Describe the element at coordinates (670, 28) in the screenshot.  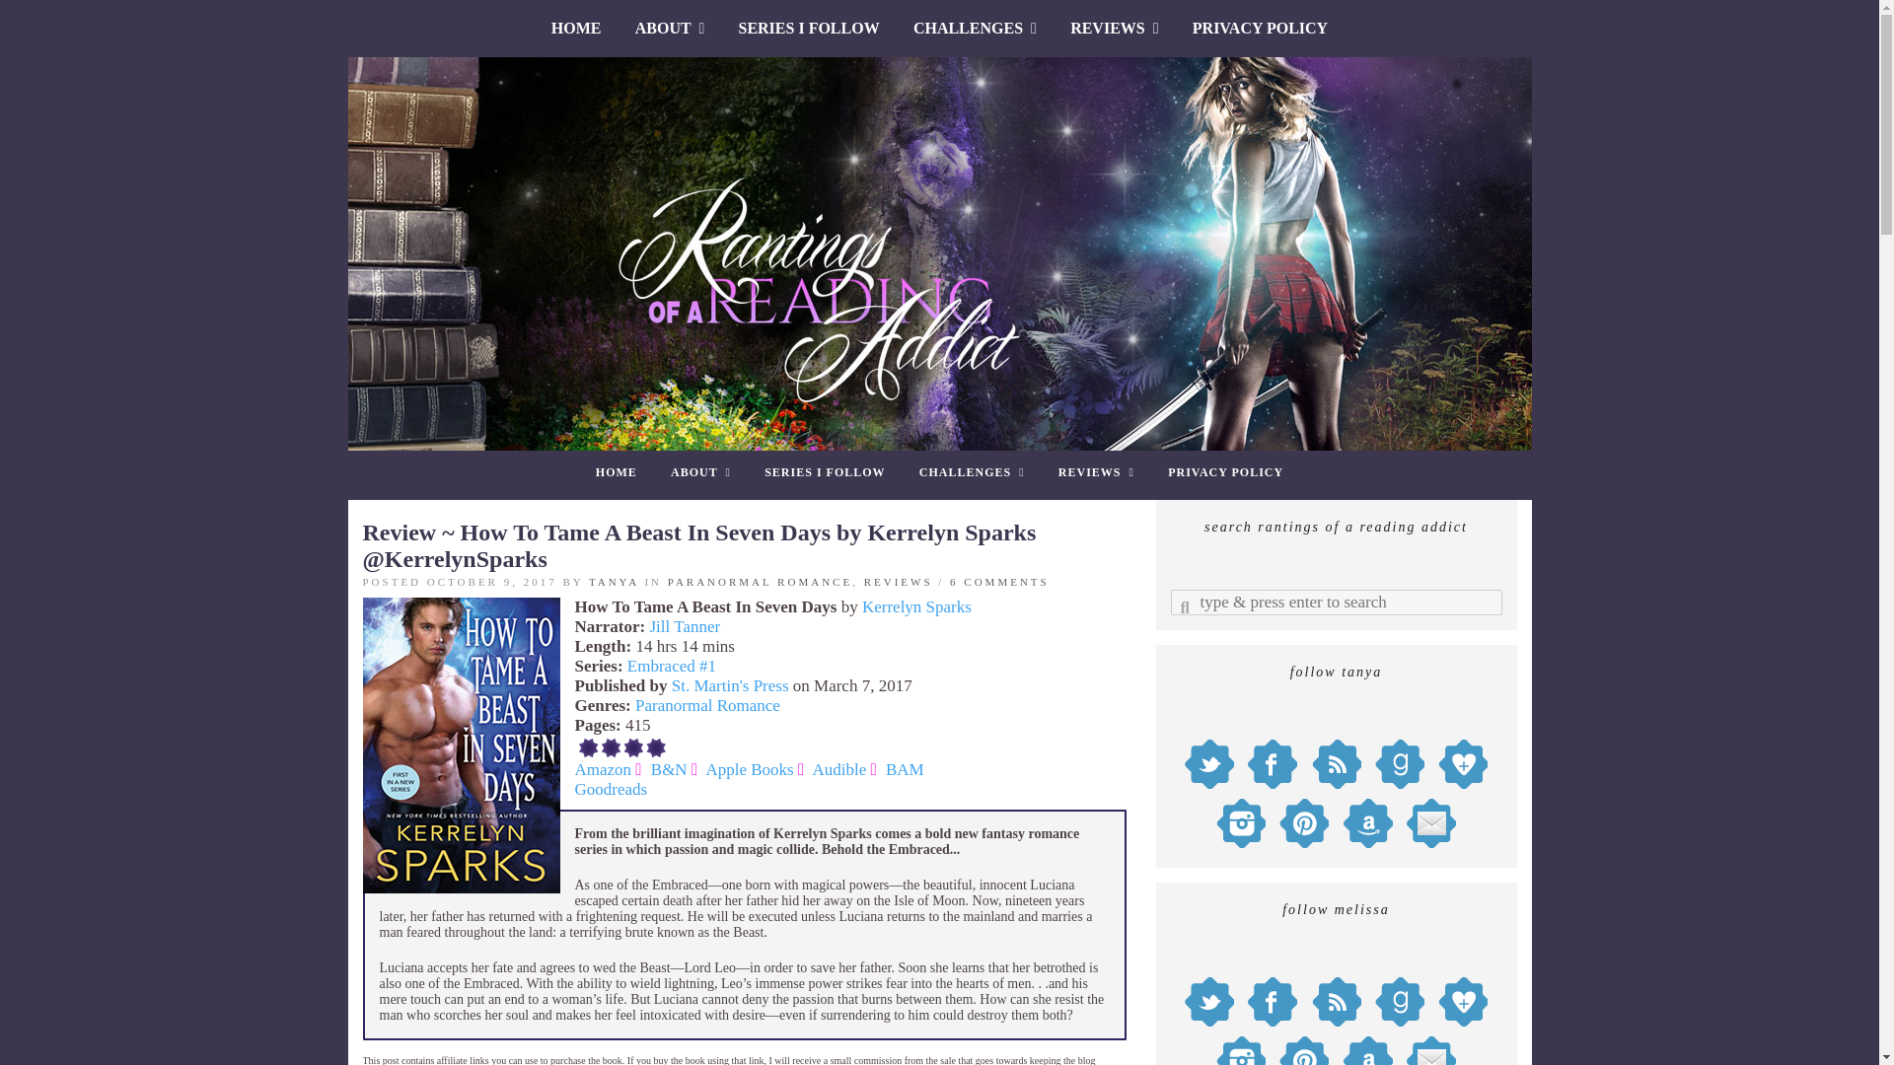
I see `ABOUT  ` at that location.